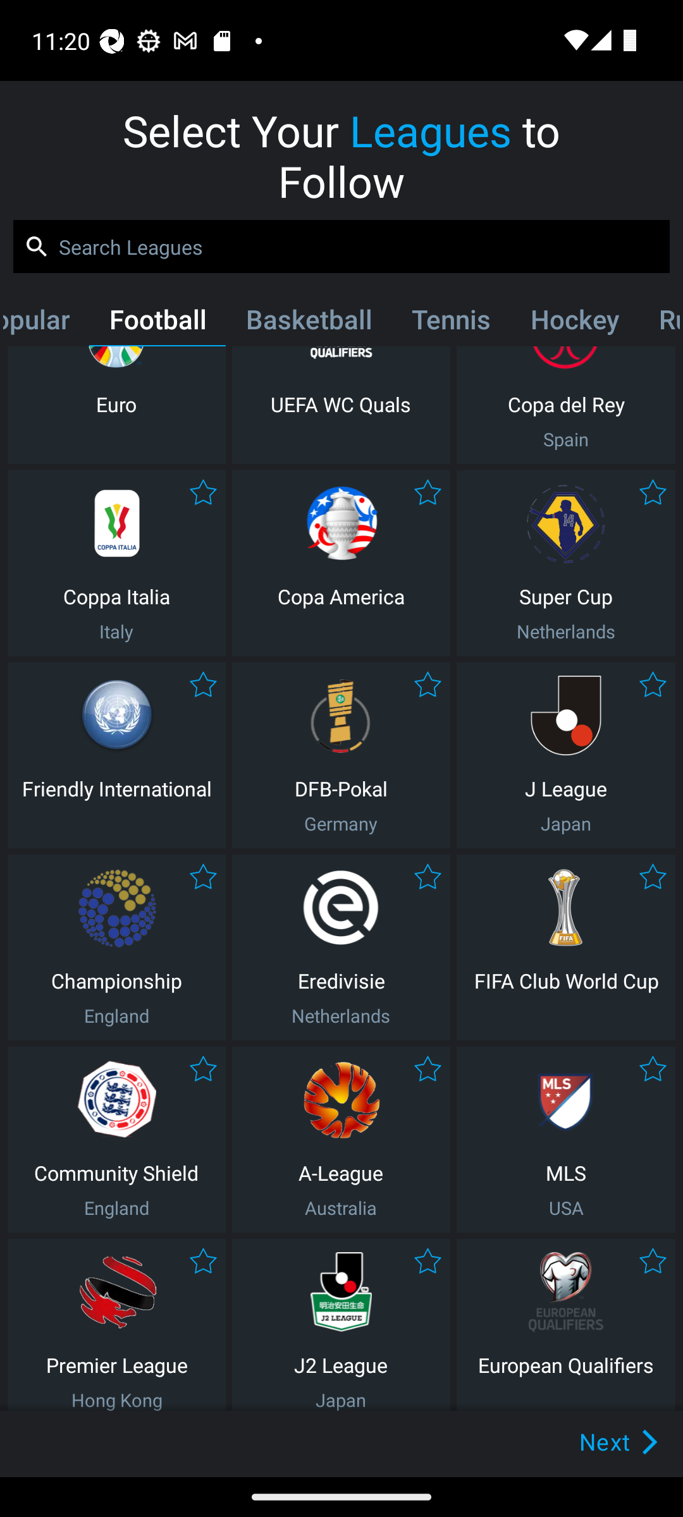 The width and height of the screenshot is (683, 1517). I want to click on FIFA Club World Cup, so click(566, 947).